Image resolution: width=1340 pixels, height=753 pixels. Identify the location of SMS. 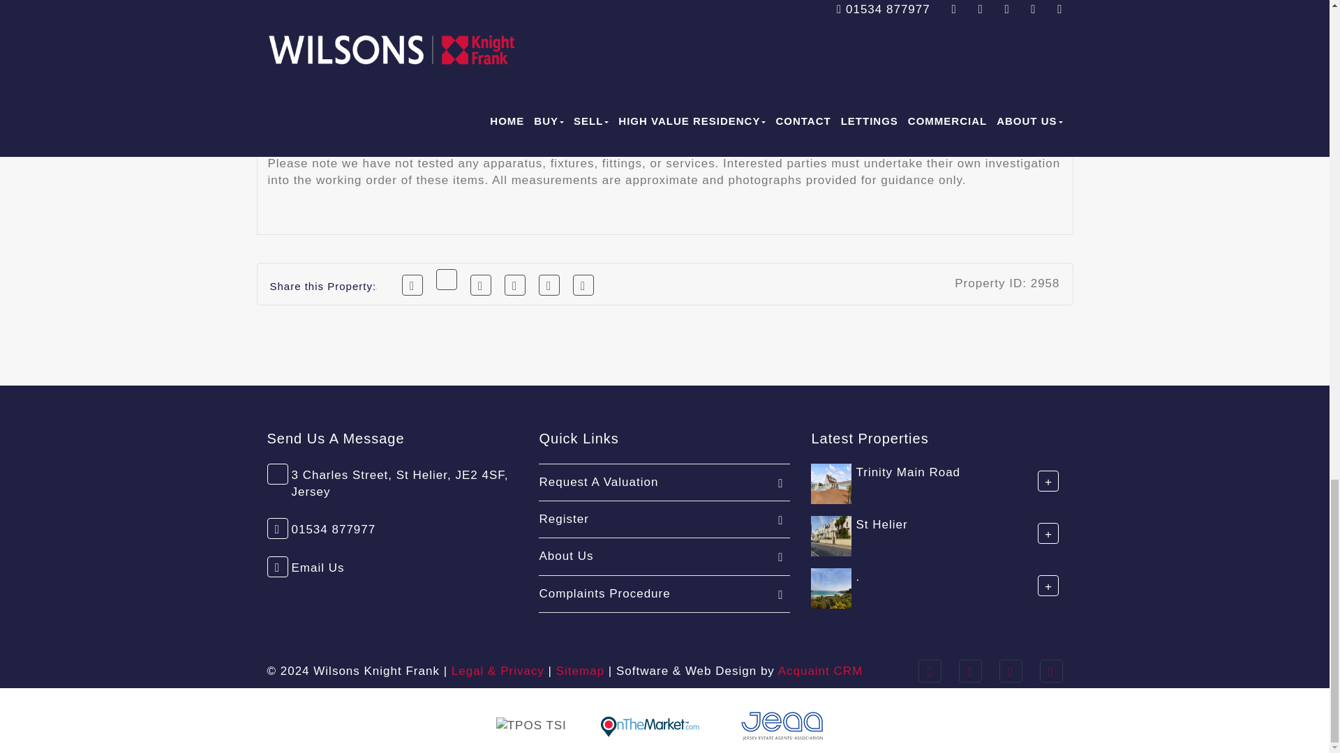
(549, 285).